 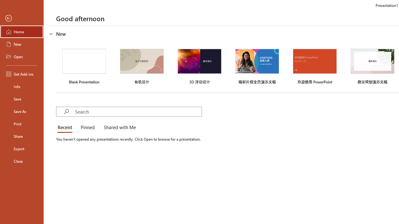 What do you see at coordinates (22, 136) in the screenshot?
I see `Share` at bounding box center [22, 136].